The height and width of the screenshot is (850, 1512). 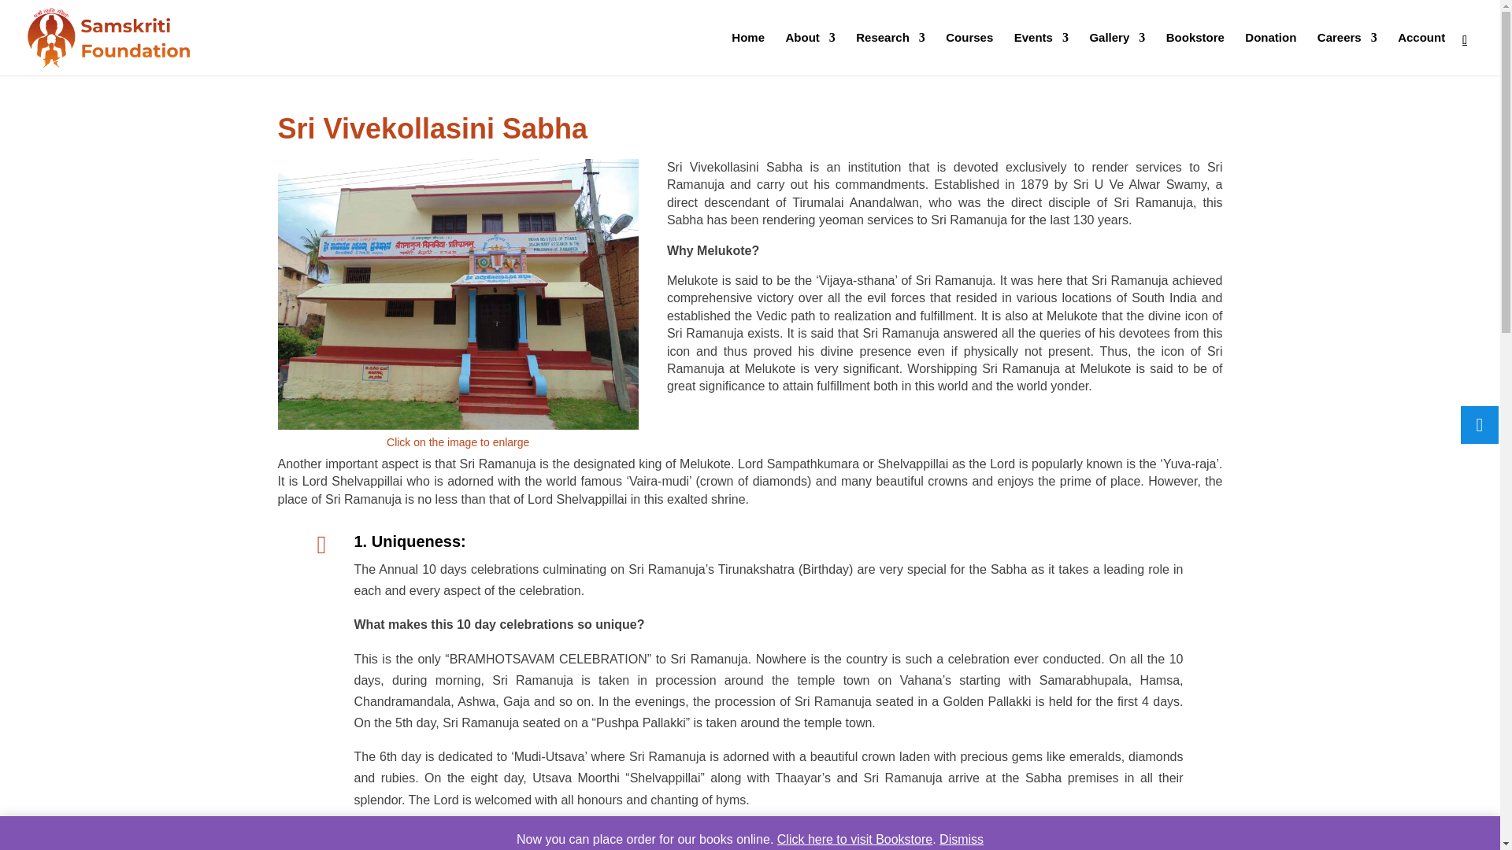 What do you see at coordinates (457, 294) in the screenshot?
I see `Melkote Office` at bounding box center [457, 294].